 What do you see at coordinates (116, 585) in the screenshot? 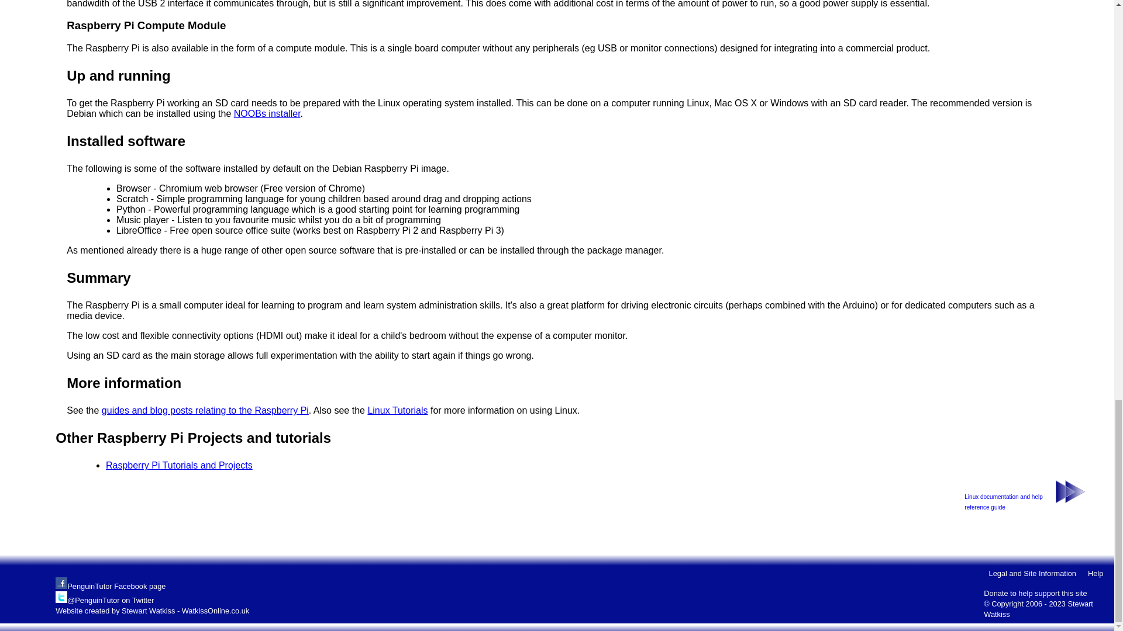
I see `PenguinTutor Facebook page` at bounding box center [116, 585].